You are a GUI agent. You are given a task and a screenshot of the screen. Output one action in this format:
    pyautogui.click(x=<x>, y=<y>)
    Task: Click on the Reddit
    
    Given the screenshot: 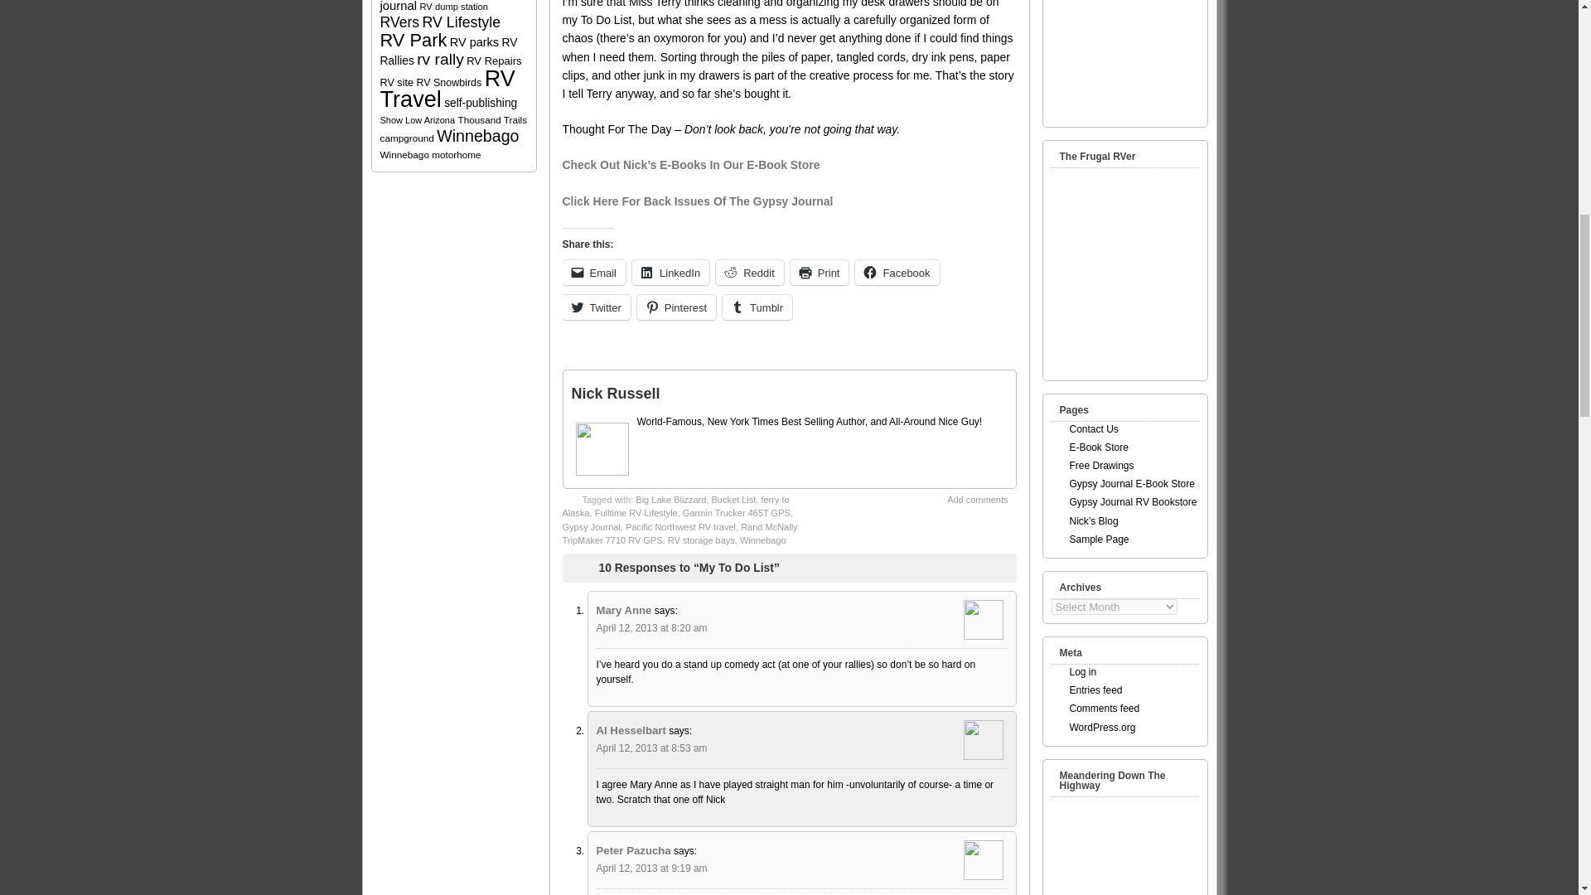 What is the action you would take?
    pyautogui.click(x=750, y=273)
    